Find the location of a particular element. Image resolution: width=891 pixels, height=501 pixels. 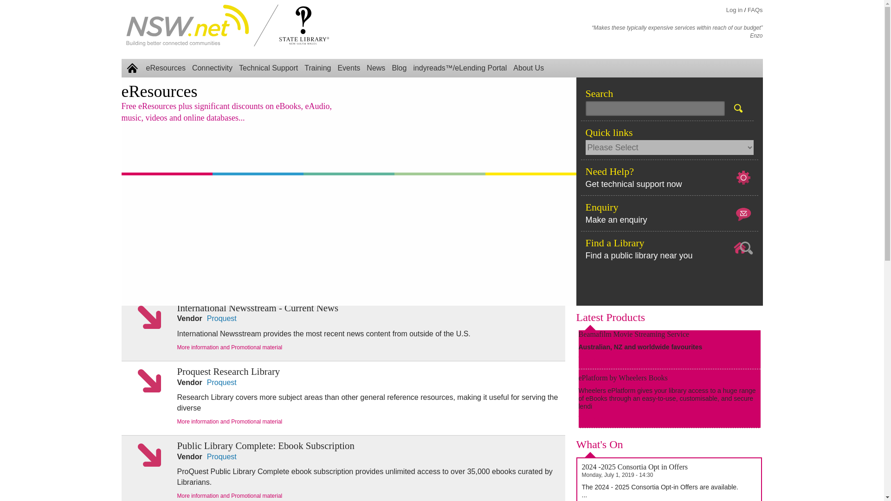

Home is located at coordinates (187, 25).